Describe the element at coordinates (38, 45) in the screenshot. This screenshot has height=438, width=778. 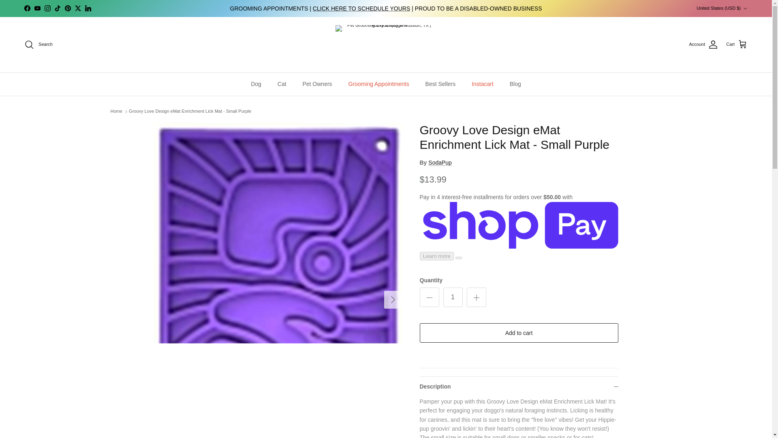
I see `Search` at that location.